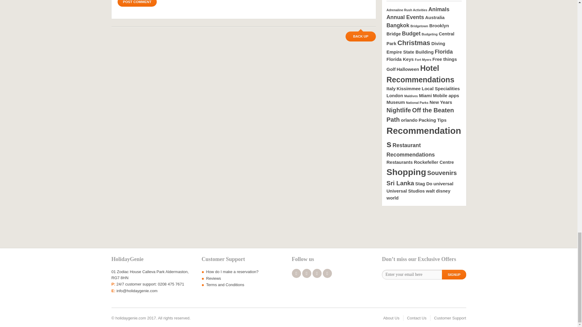 The image size is (582, 327). I want to click on Post Comment, so click(137, 3).